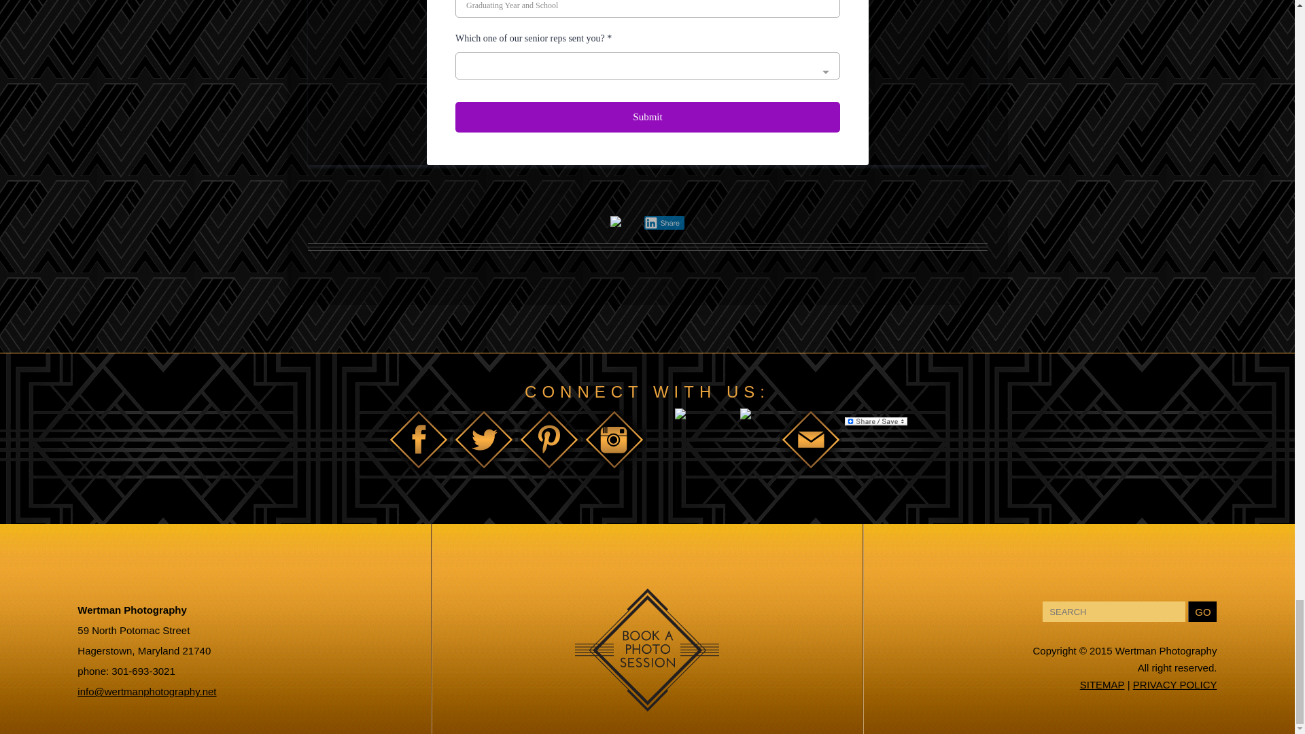 This screenshot has height=734, width=1305. What do you see at coordinates (647, 196) in the screenshot?
I see `Tweet` at bounding box center [647, 196].